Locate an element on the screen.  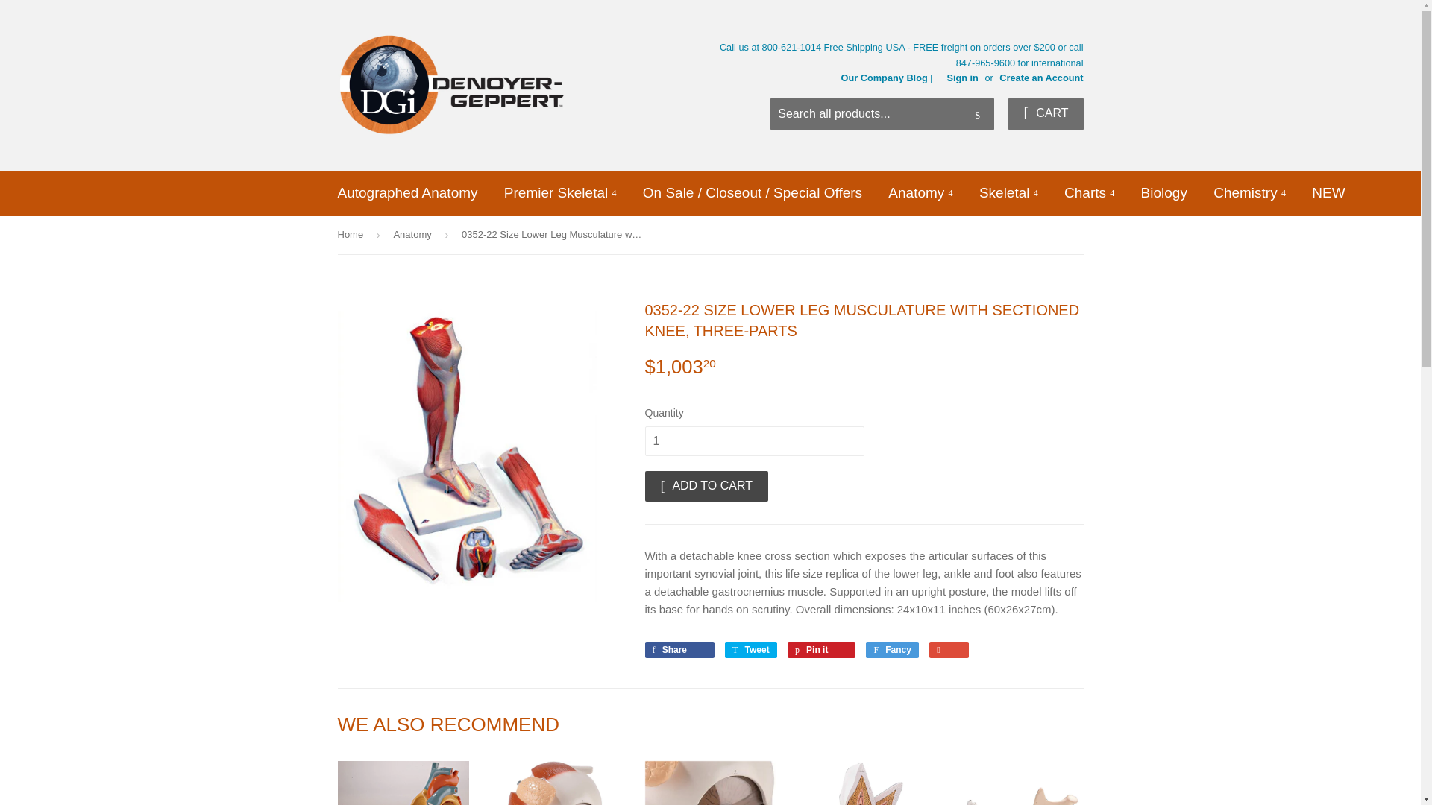
Biology is located at coordinates (1163, 192).